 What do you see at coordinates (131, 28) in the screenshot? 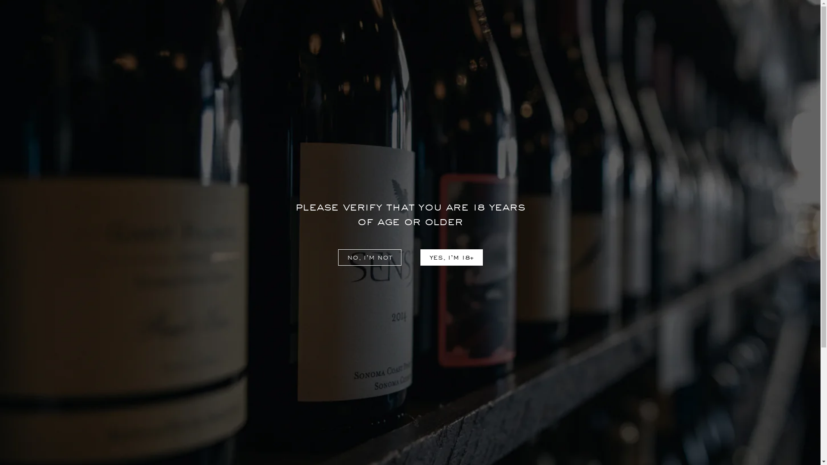
I see `Wine Regions` at bounding box center [131, 28].